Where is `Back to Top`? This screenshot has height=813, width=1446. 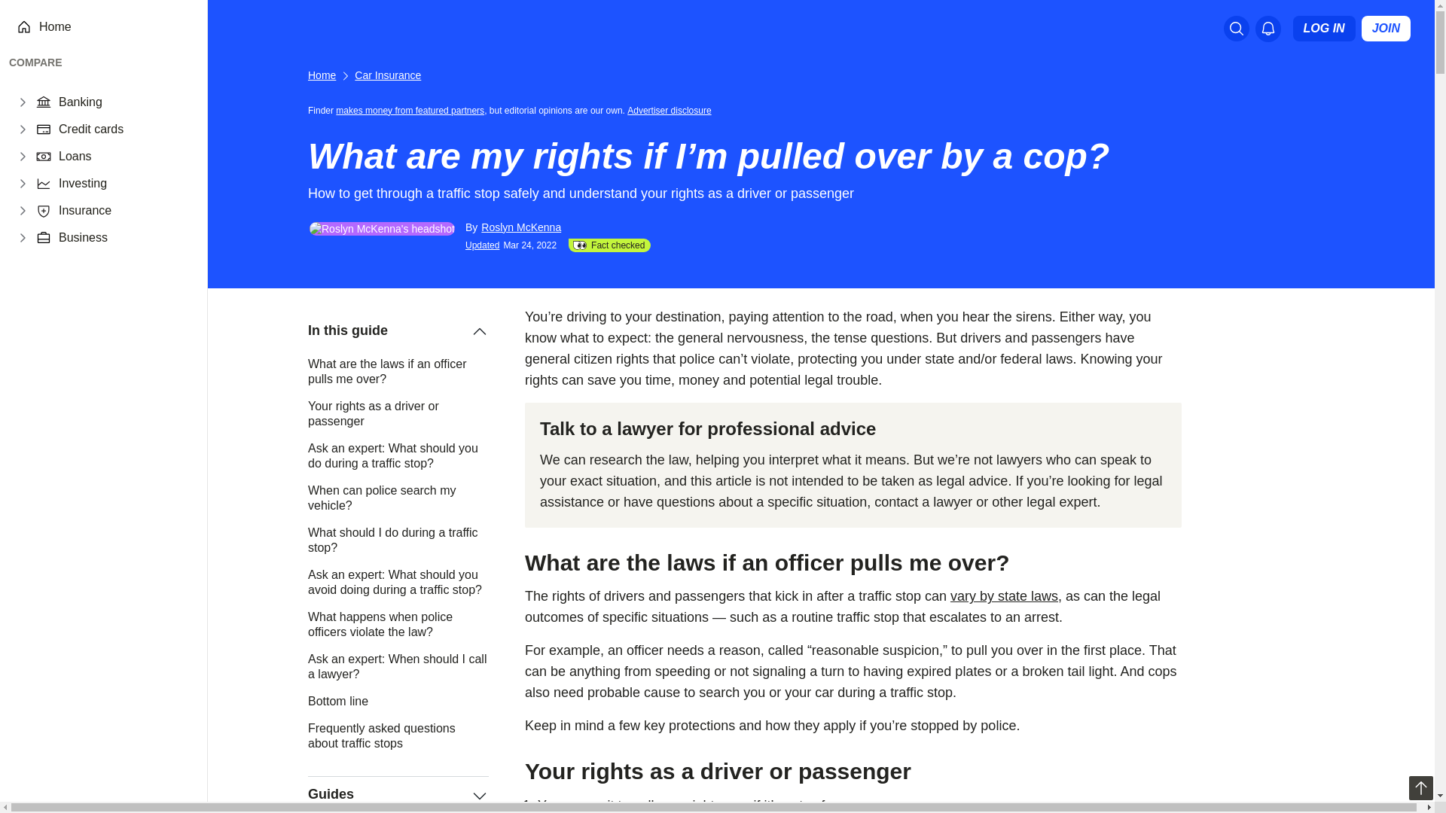
Back to Top is located at coordinates (1420, 787).